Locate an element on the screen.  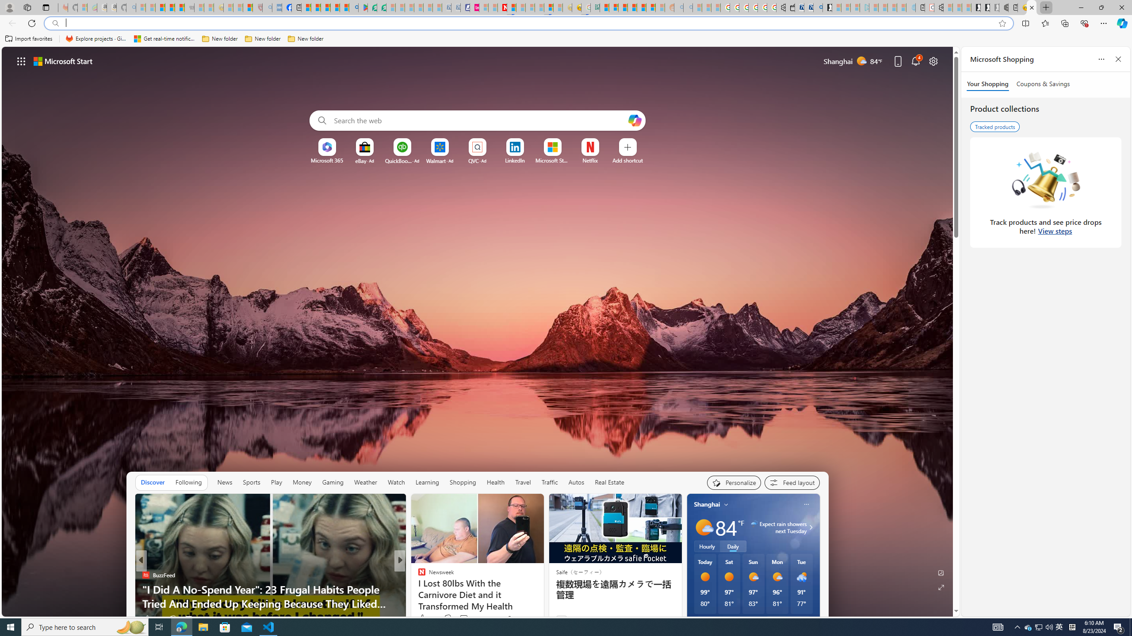
INSIDER is located at coordinates (418, 575).